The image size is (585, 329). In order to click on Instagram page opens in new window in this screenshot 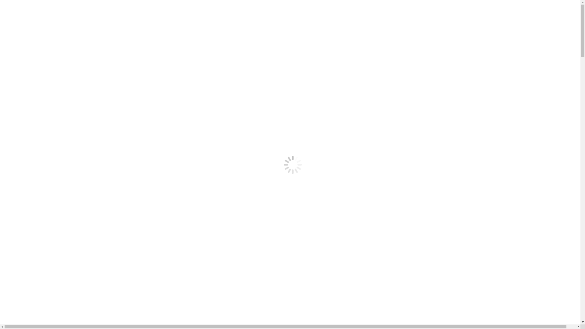, I will do `click(10, 11)`.